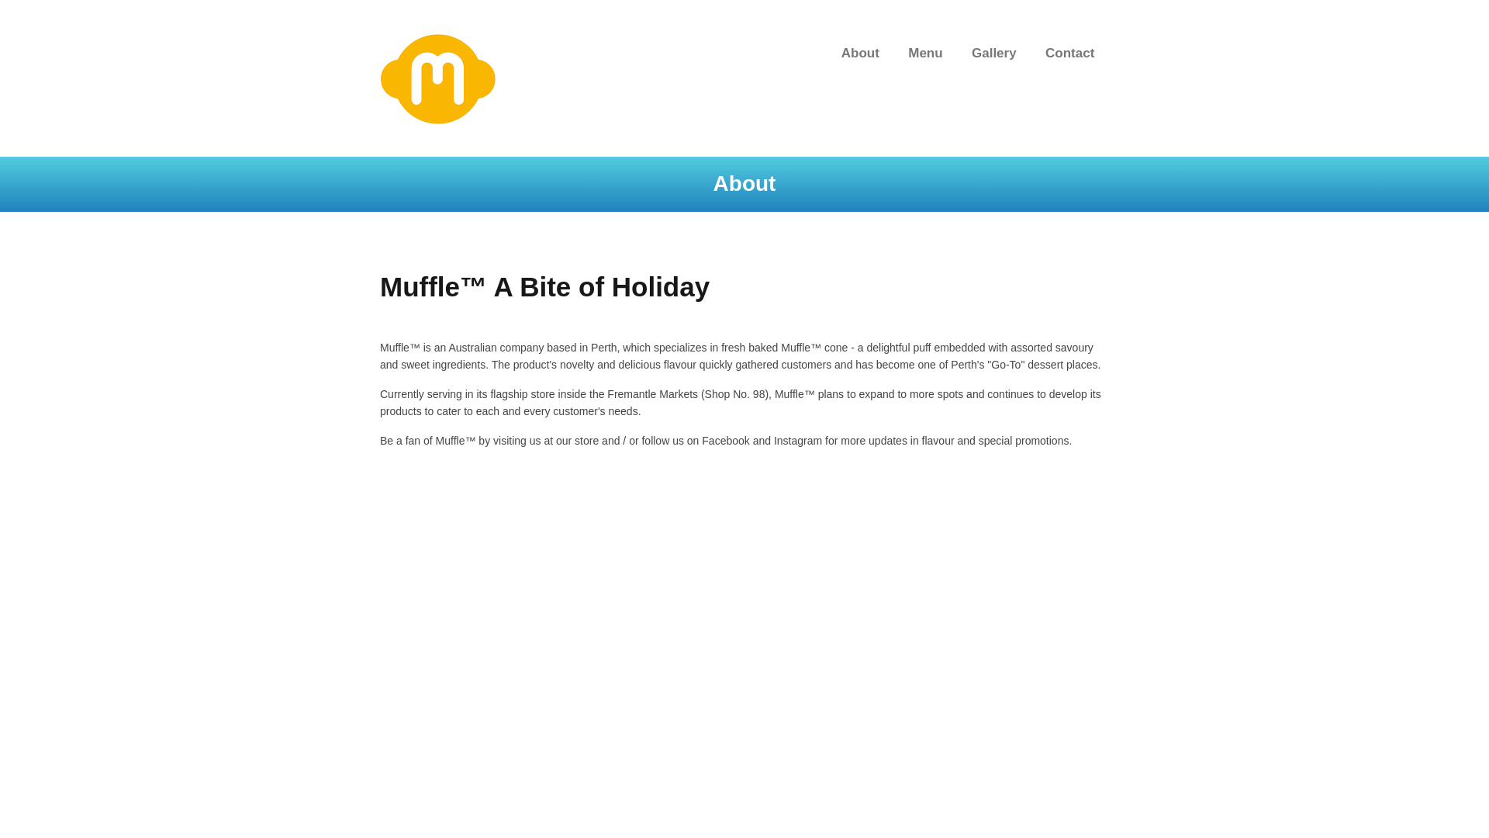 The height and width of the screenshot is (838, 1489). What do you see at coordinates (860, 54) in the screenshot?
I see `About` at bounding box center [860, 54].